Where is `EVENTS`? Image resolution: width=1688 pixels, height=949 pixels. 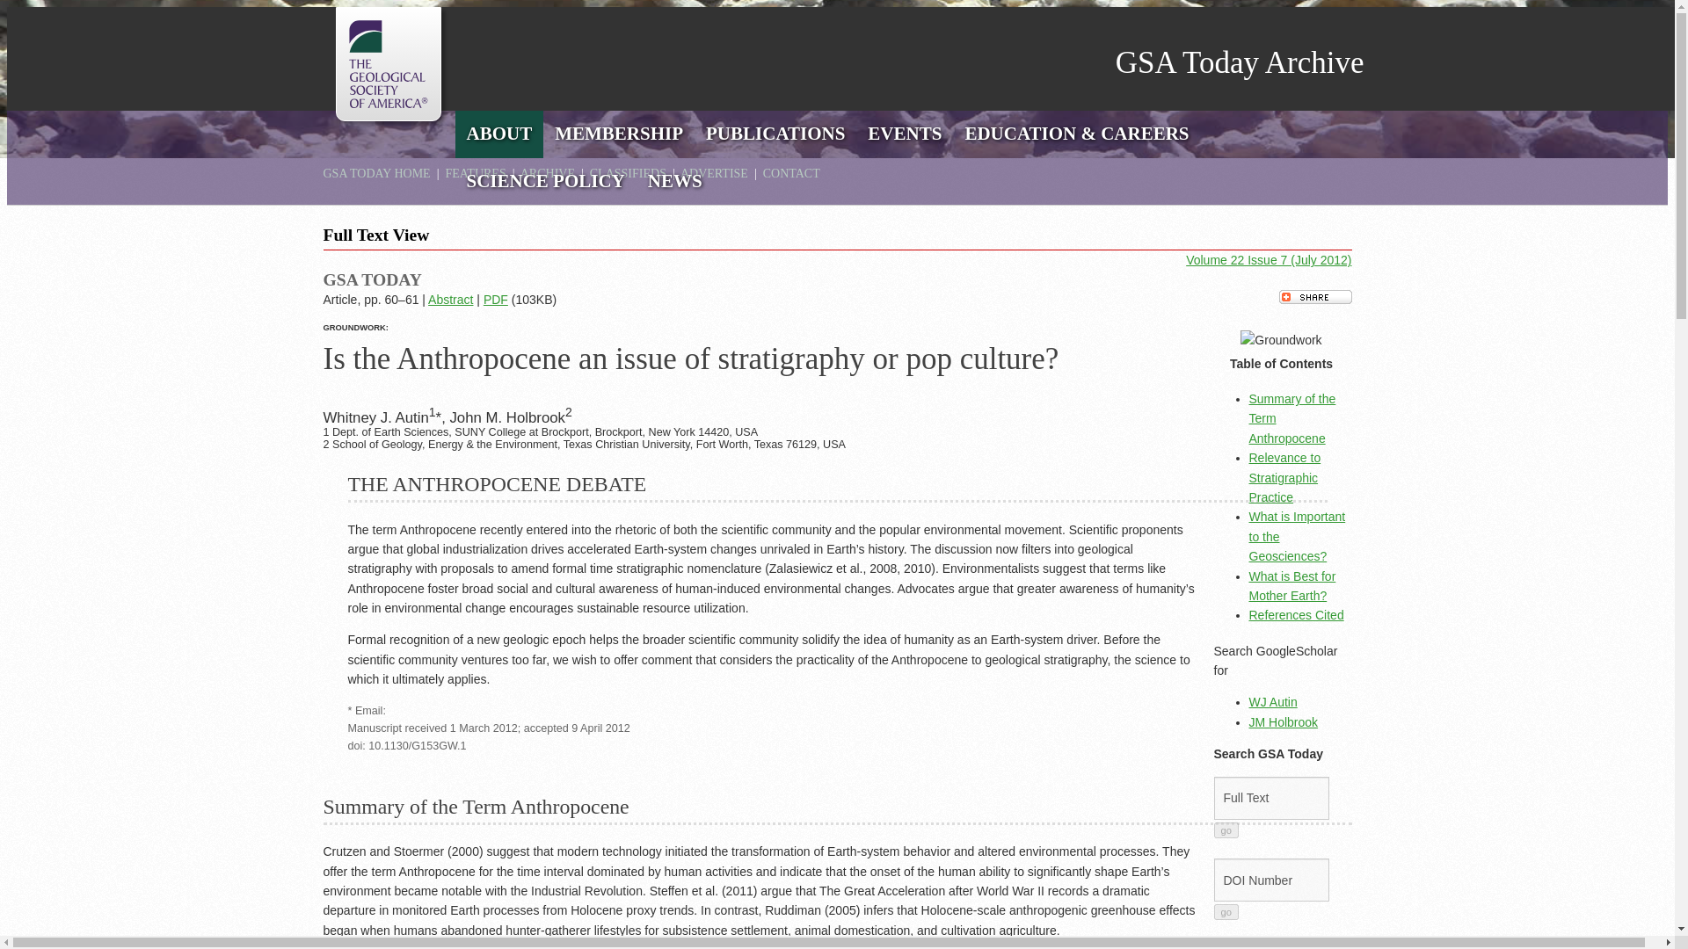 EVENTS is located at coordinates (904, 134).